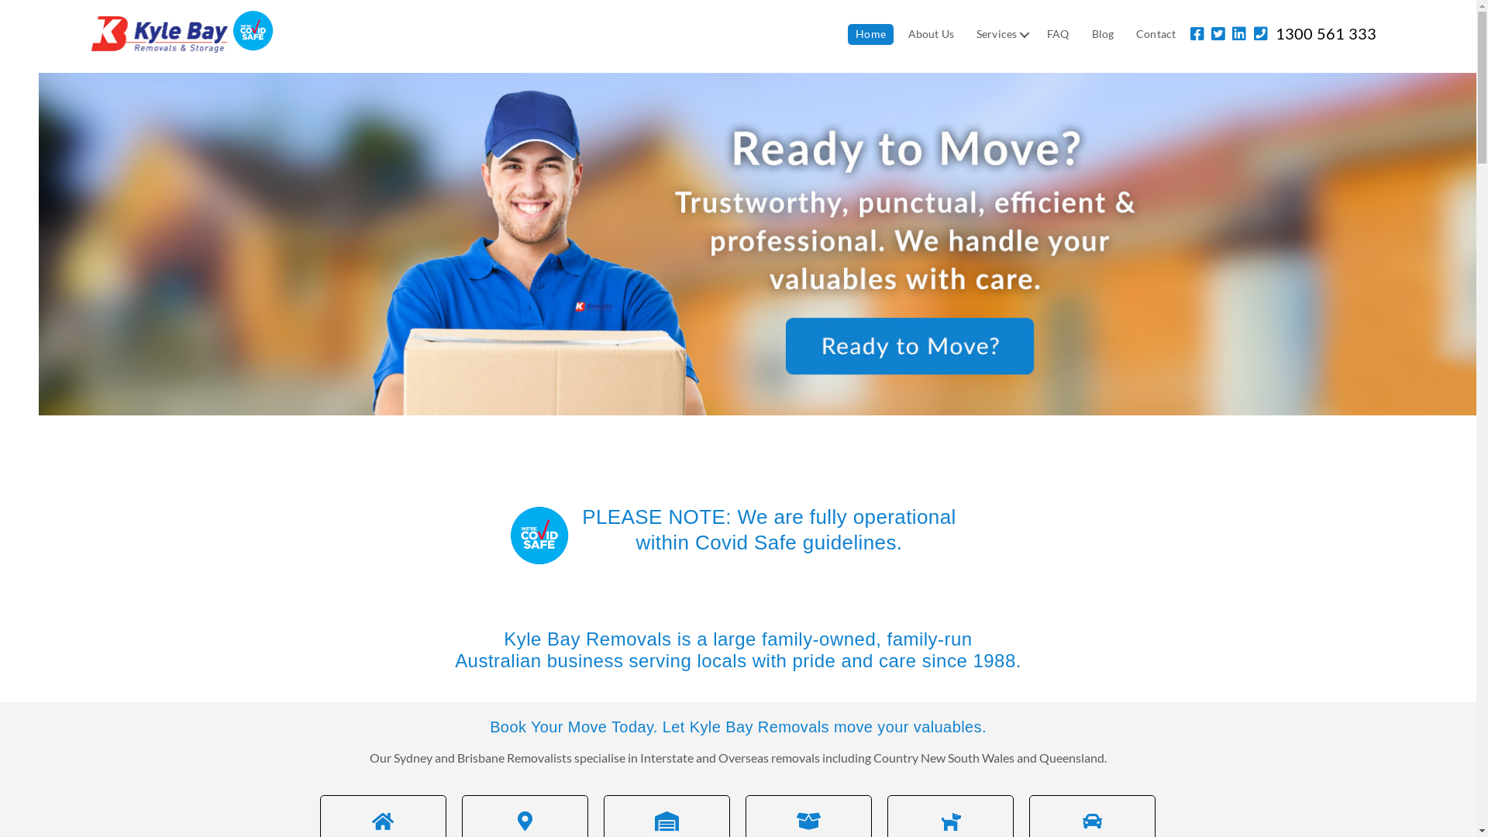 The width and height of the screenshot is (1488, 837). I want to click on Contact, so click(1156, 34).